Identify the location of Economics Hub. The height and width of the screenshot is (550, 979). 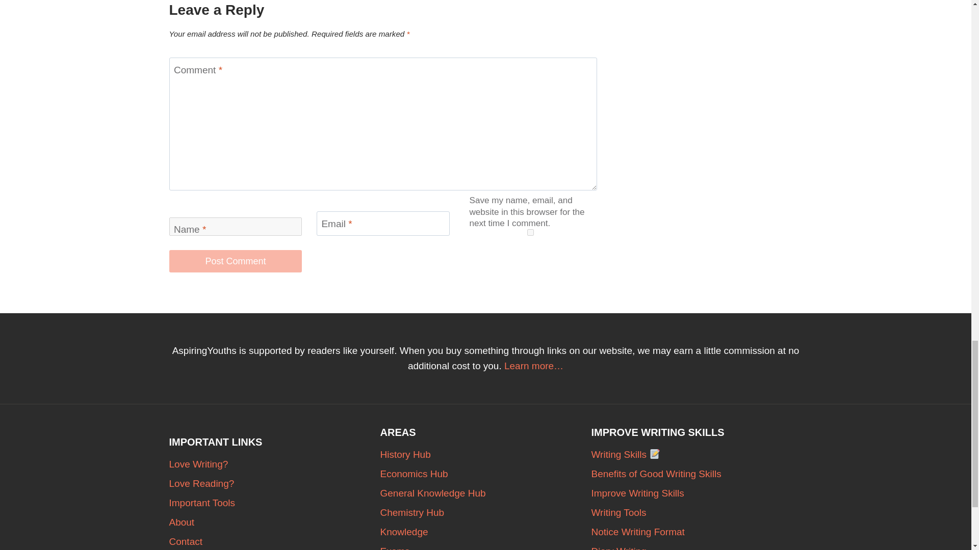
(485, 474).